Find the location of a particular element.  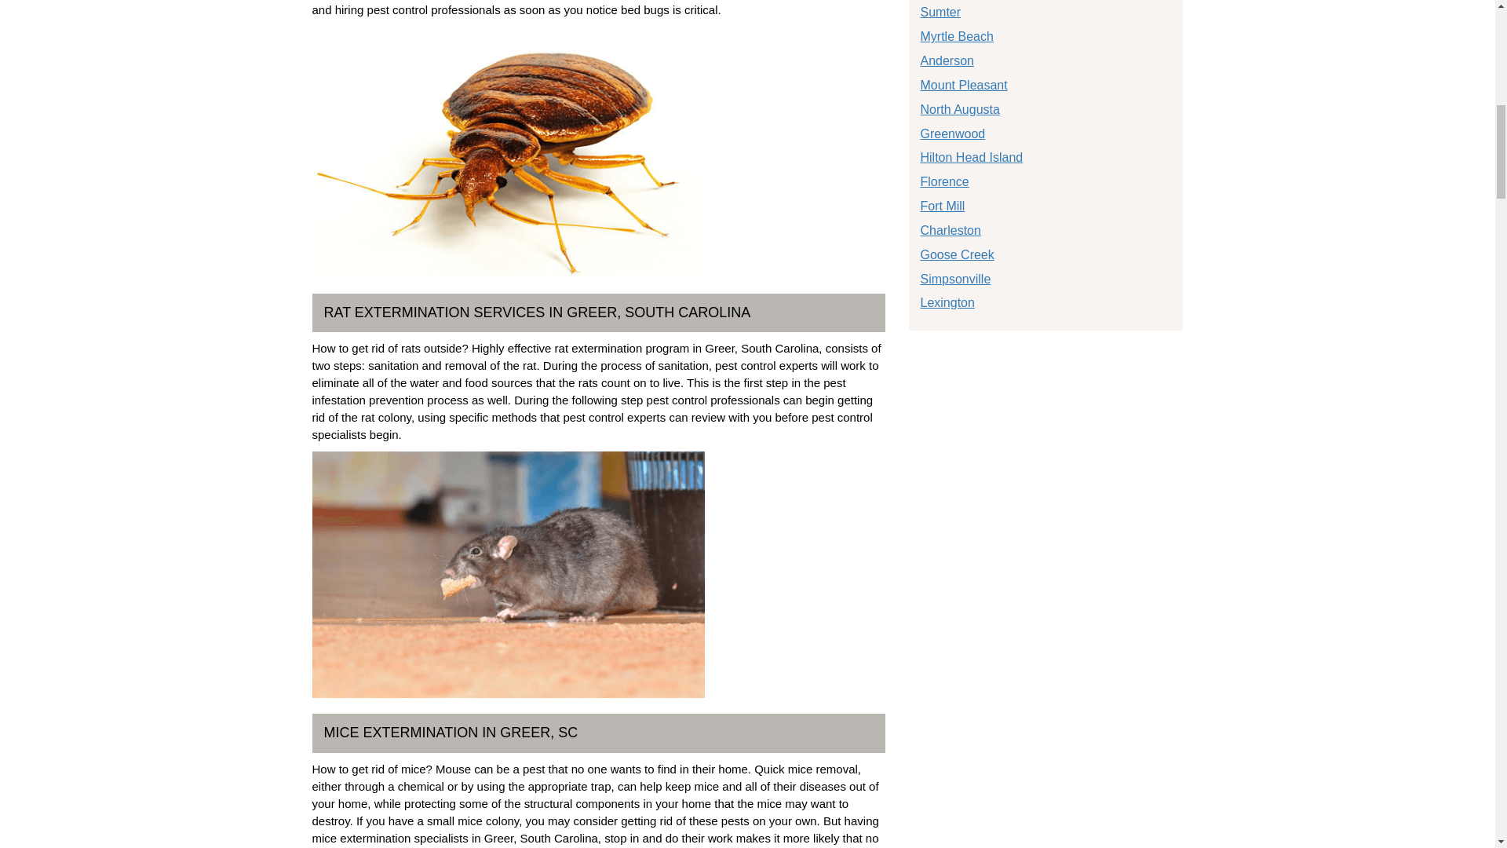

North Augusta is located at coordinates (959, 108).